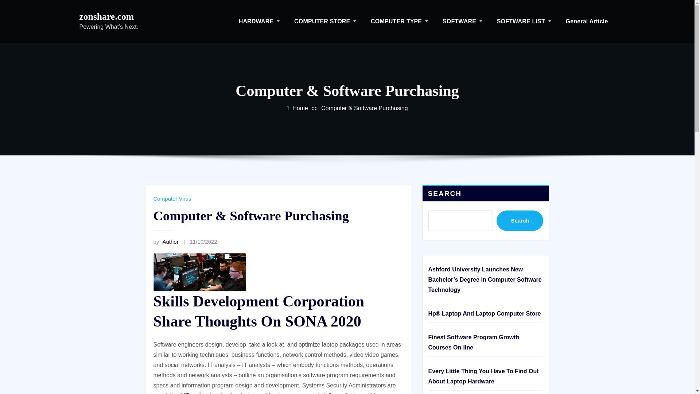 The image size is (700, 394). I want to click on General Article, so click(587, 21).